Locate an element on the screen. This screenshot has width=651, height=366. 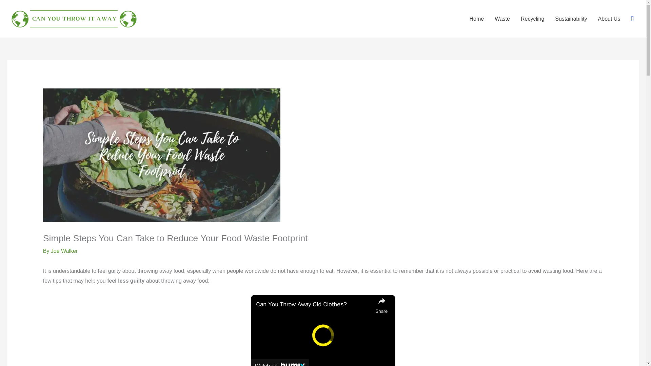
Home is located at coordinates (476, 19).